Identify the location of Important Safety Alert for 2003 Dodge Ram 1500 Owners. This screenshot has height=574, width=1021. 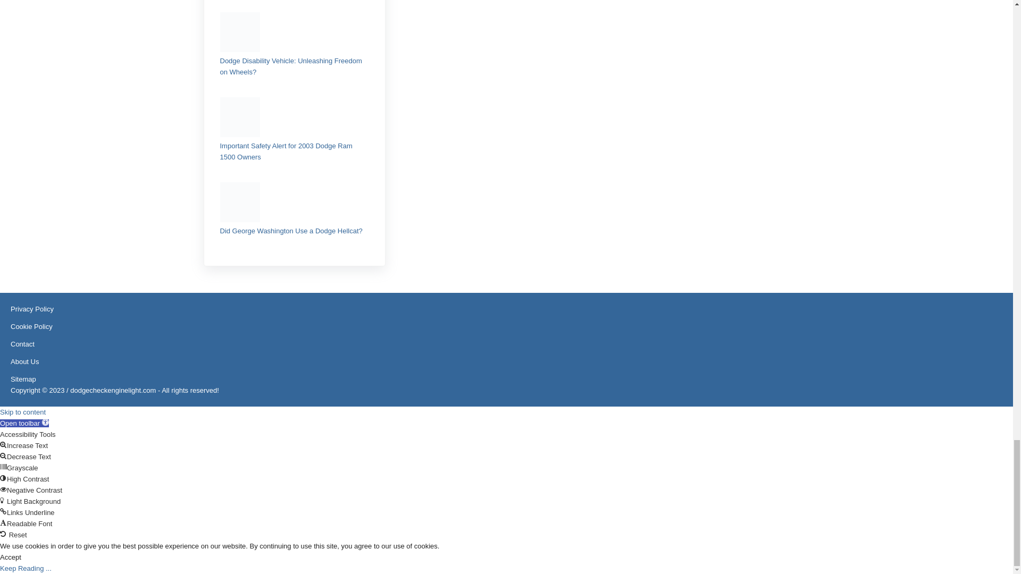
(286, 151).